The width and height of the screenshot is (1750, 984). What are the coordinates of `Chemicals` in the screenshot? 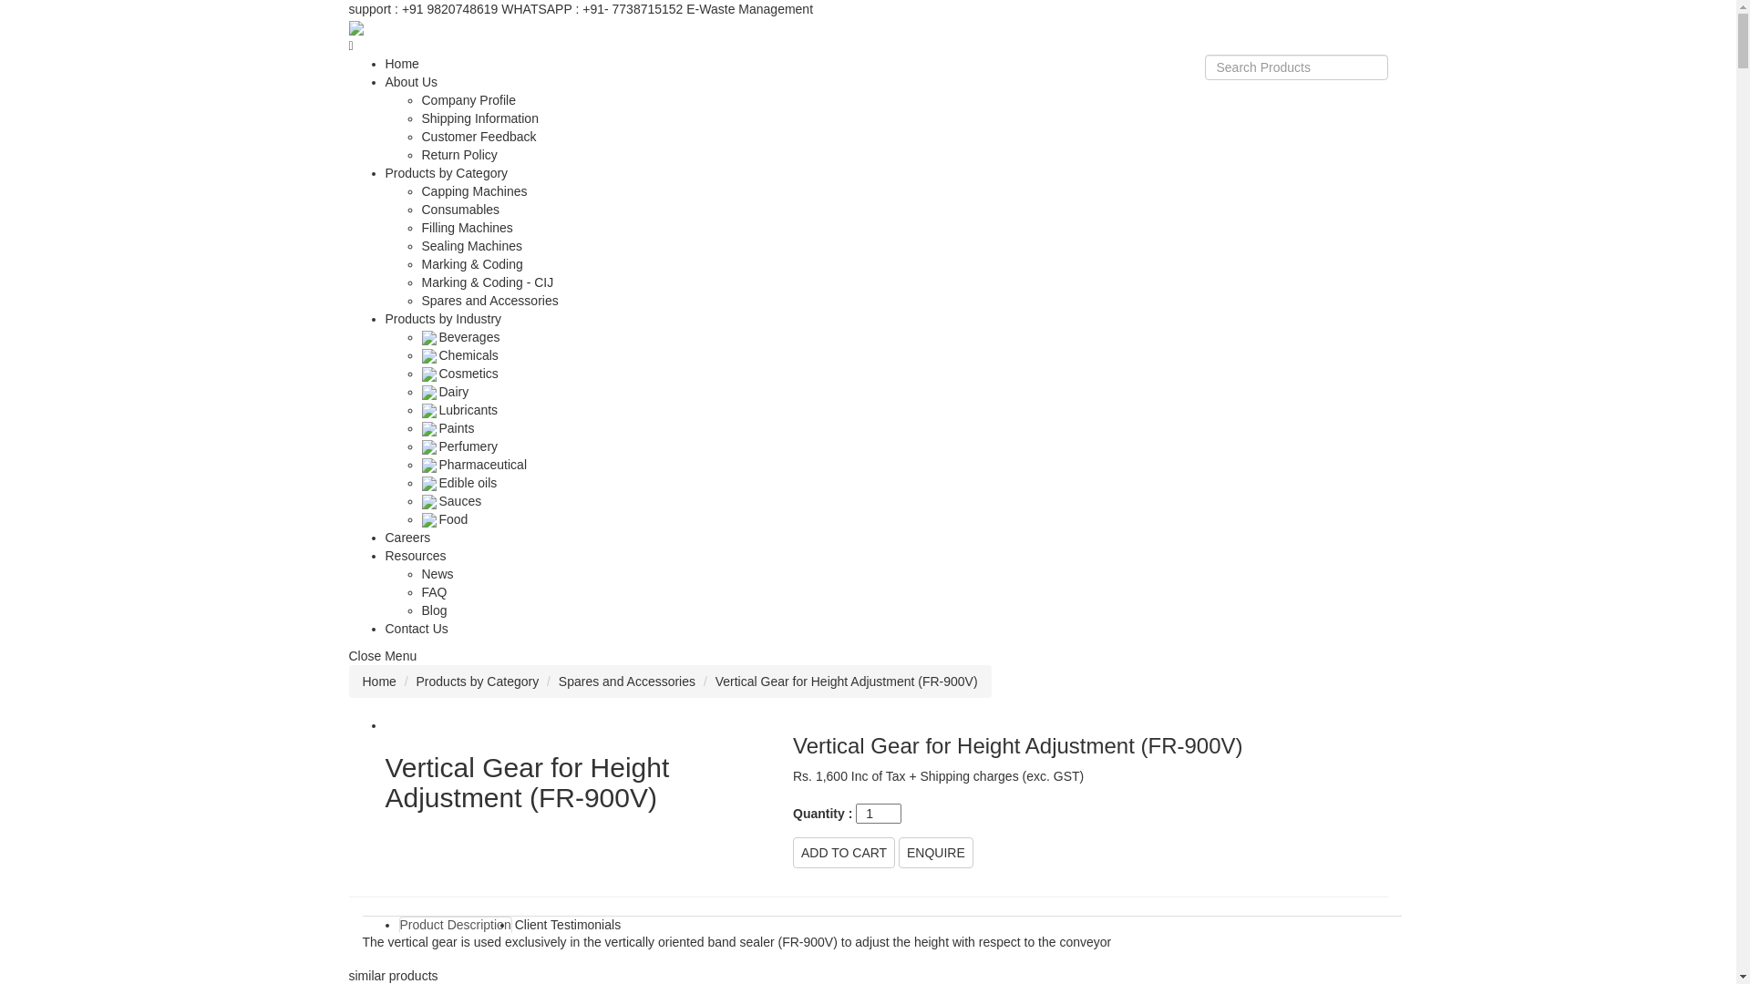 It's located at (459, 355).